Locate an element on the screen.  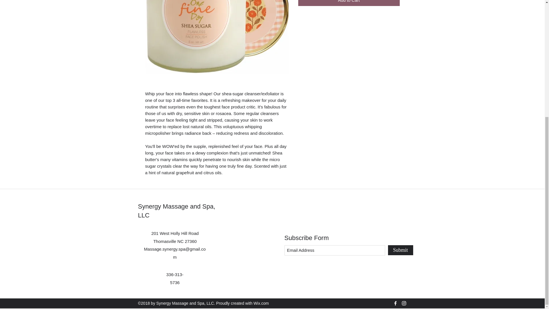
Add to Cart is located at coordinates (349, 3).